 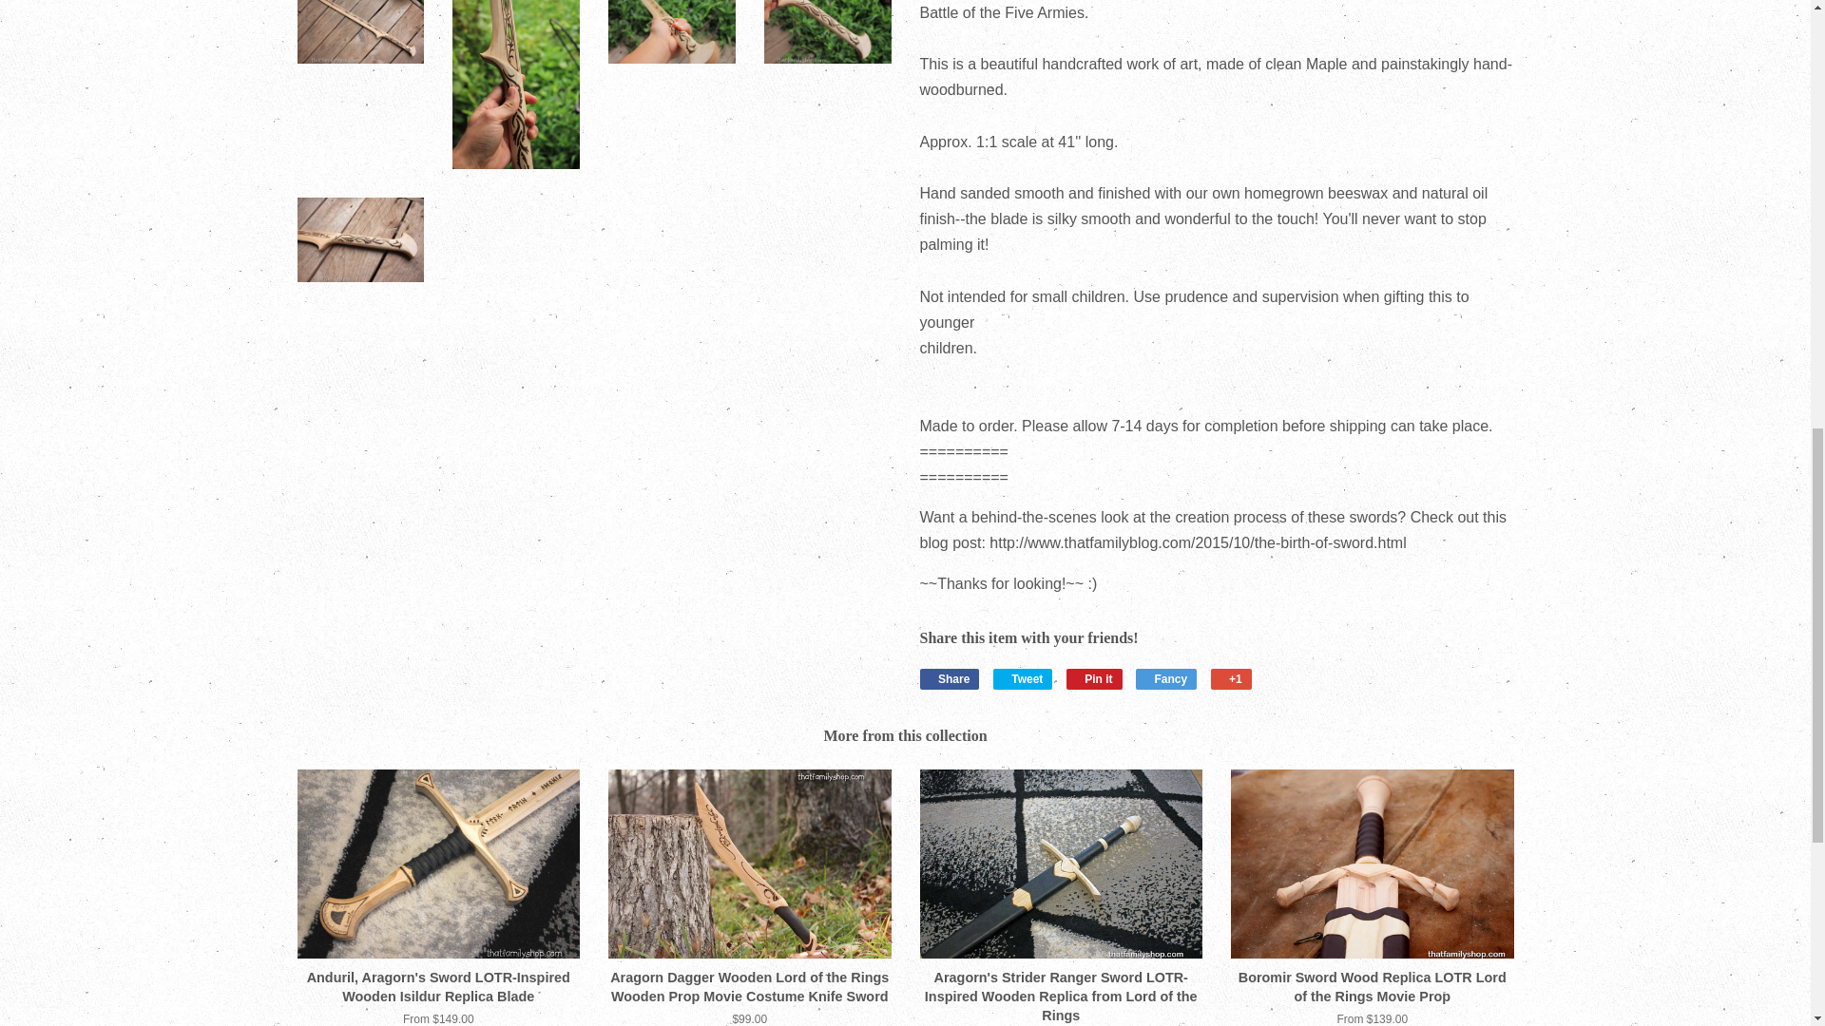 I want to click on Add to Fancy, so click(x=1165, y=678).